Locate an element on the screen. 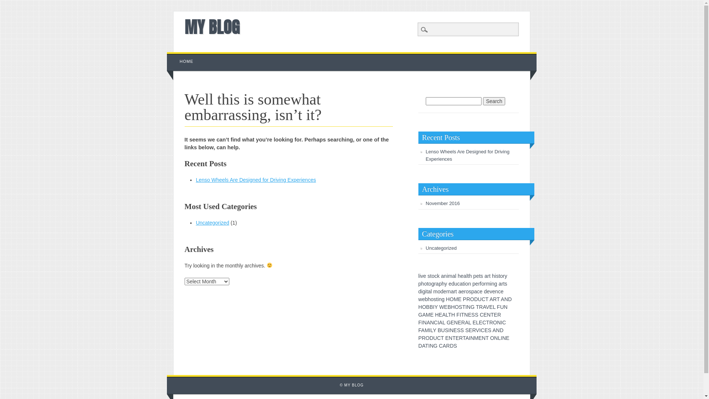 This screenshot has height=399, width=709. S is located at coordinates (467, 330).